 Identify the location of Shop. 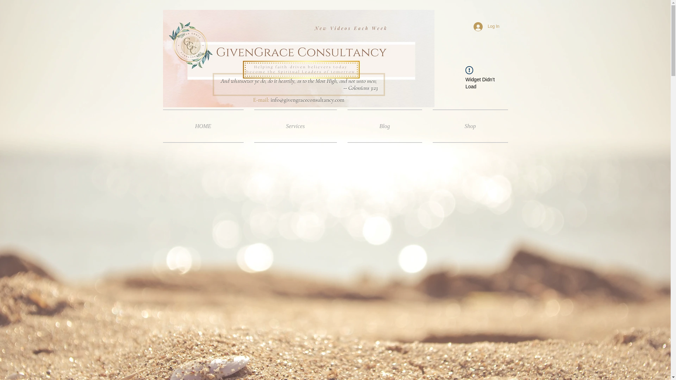
(468, 126).